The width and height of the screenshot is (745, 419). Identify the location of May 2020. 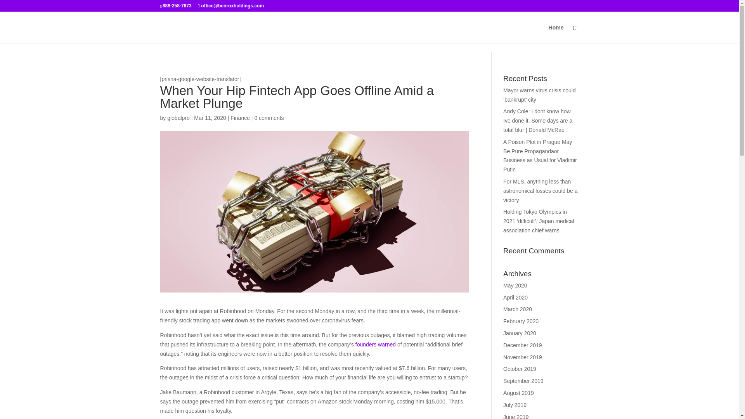
(515, 286).